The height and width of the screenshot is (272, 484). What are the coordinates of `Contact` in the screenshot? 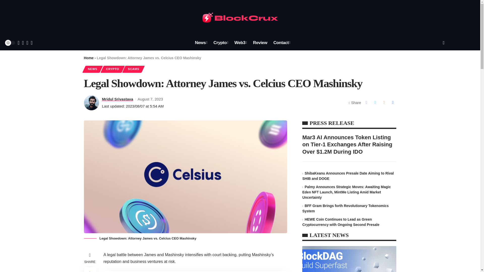 It's located at (282, 43).